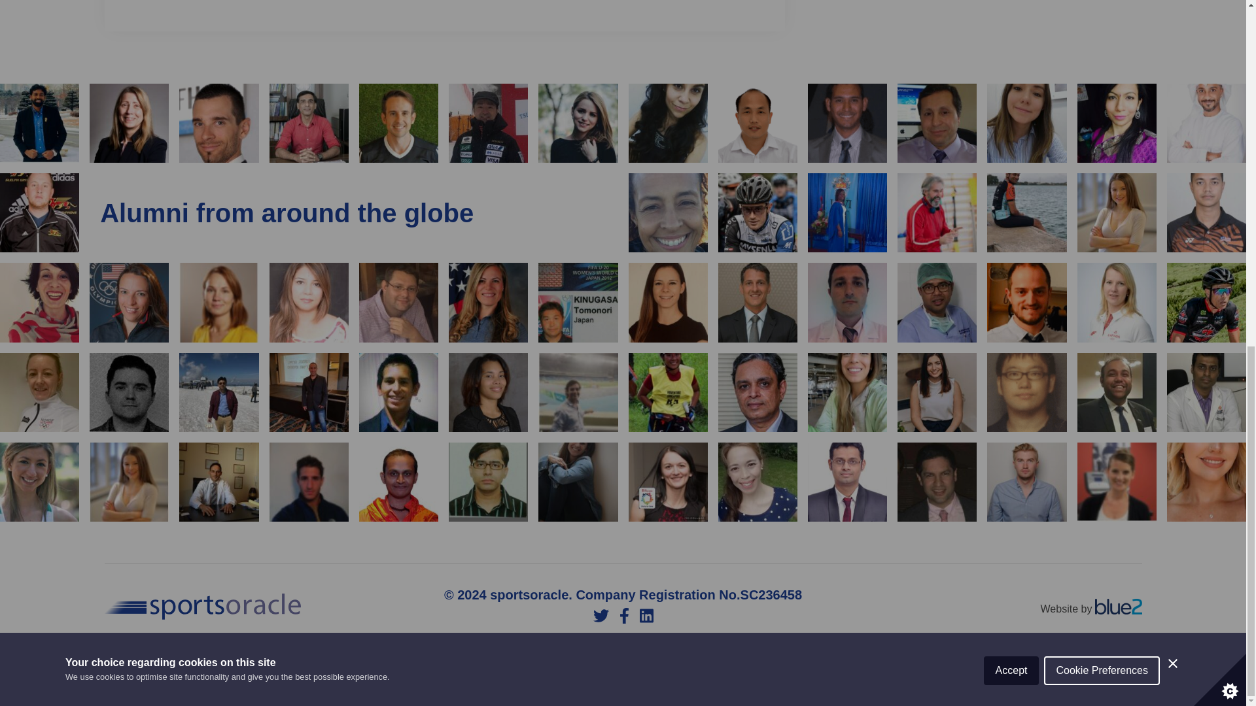 Image resolution: width=1256 pixels, height=706 pixels. What do you see at coordinates (833, 669) in the screenshot?
I see `Contact` at bounding box center [833, 669].